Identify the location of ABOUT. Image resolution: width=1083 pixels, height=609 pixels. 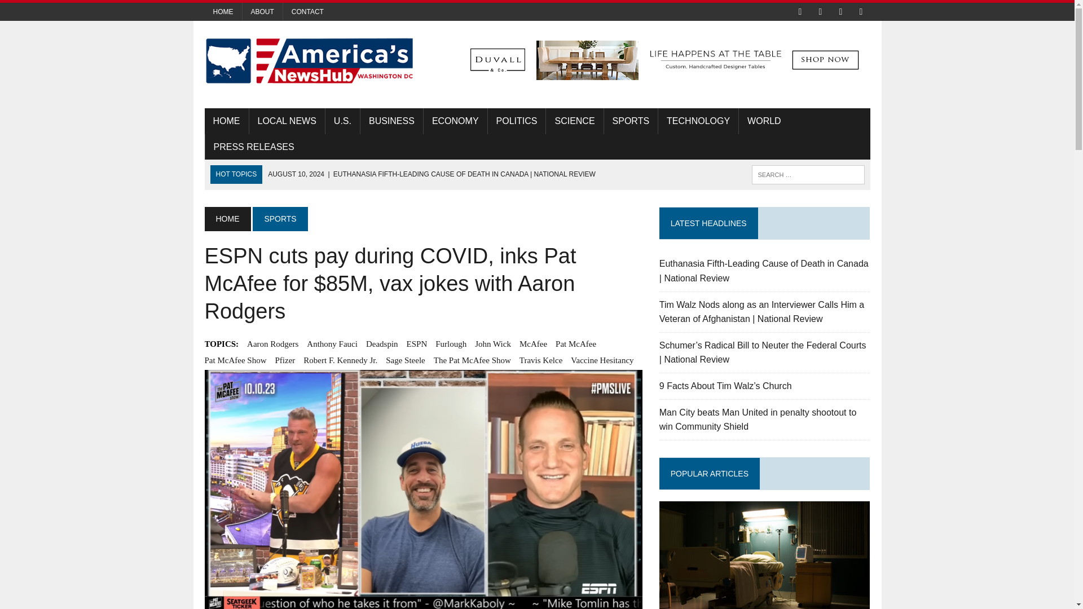
(263, 11).